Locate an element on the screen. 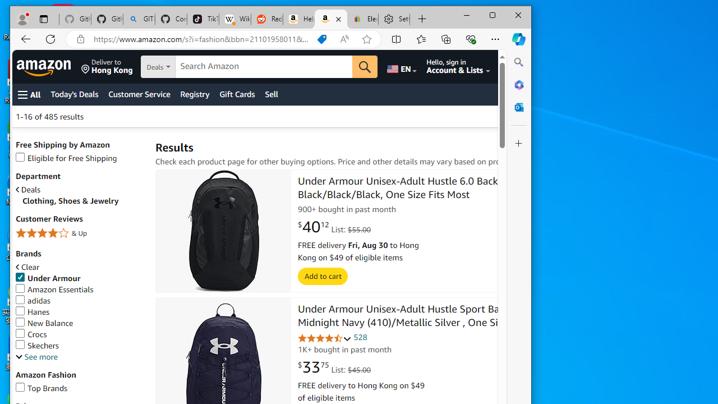 The image size is (718, 404). Go is located at coordinates (365, 66).